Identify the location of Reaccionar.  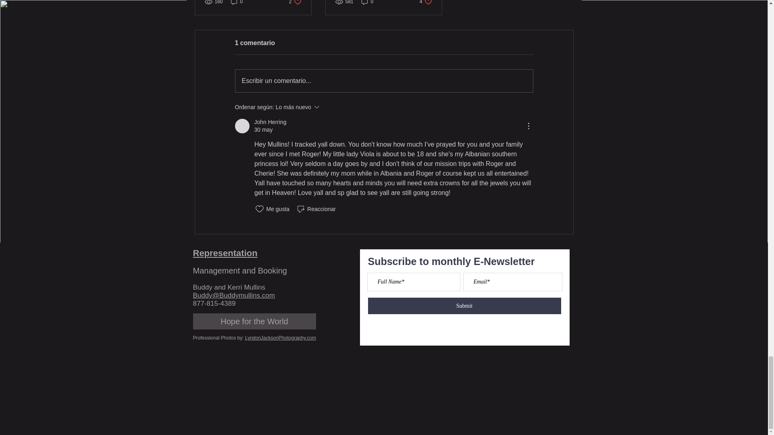
(316, 209).